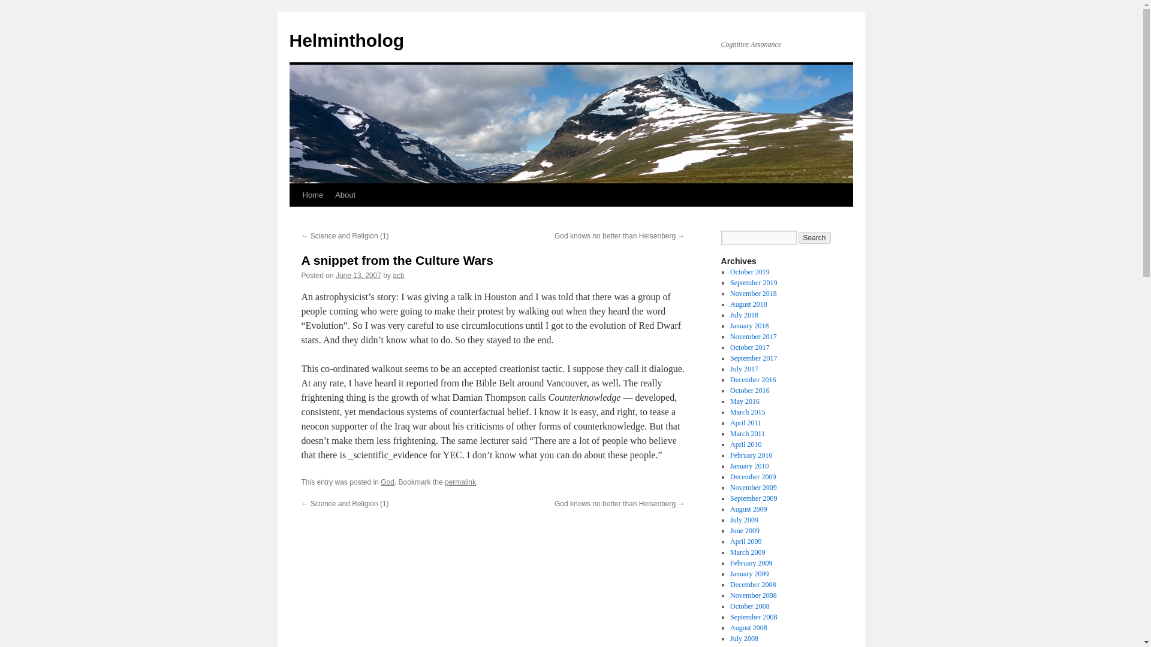 Image resolution: width=1151 pixels, height=647 pixels. What do you see at coordinates (753, 487) in the screenshot?
I see `November 2009` at bounding box center [753, 487].